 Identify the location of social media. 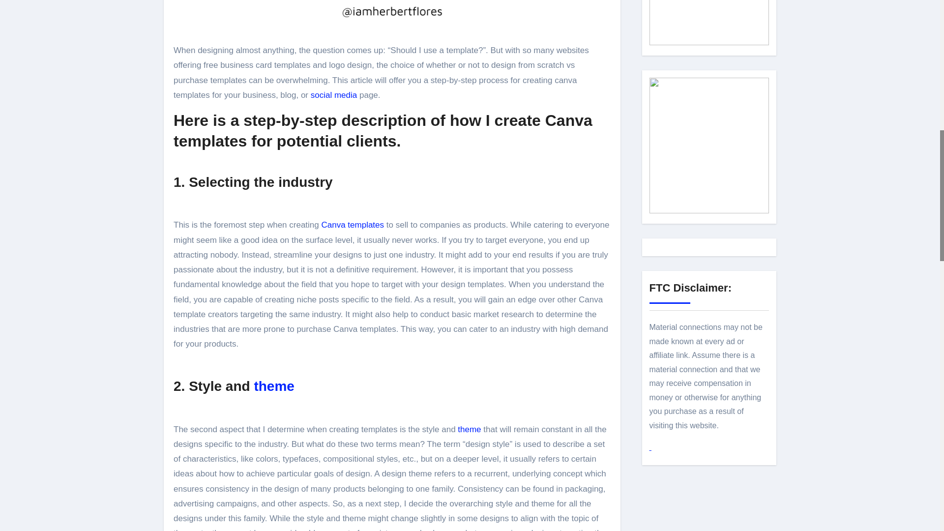
(334, 95).